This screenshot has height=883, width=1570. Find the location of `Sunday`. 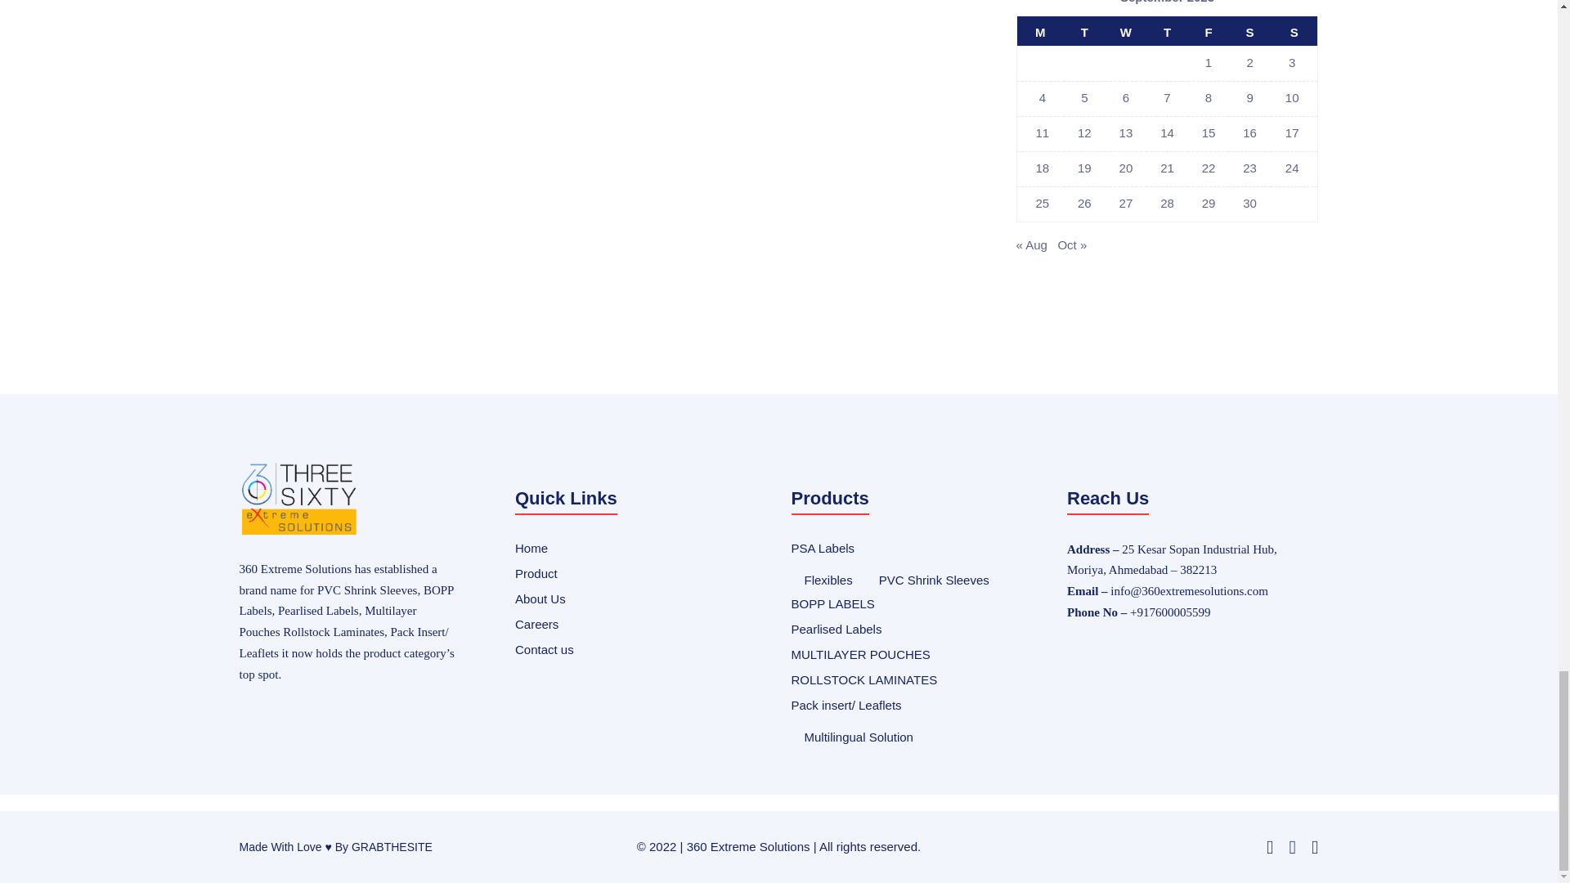

Sunday is located at coordinates (1294, 31).